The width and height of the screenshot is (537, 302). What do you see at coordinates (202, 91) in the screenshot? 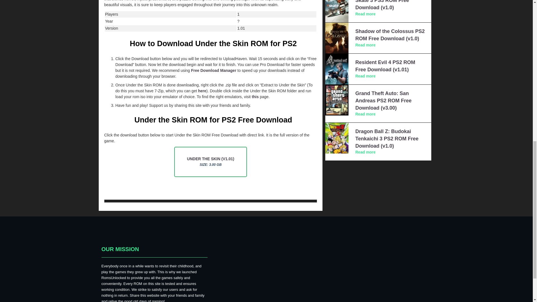
I see `here` at bounding box center [202, 91].